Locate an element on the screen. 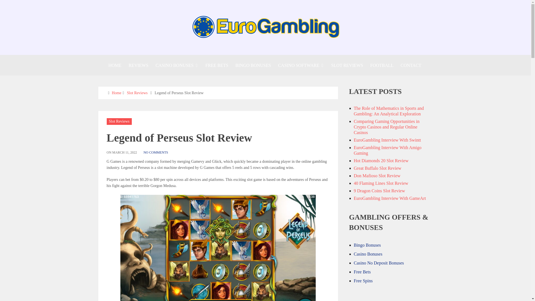 This screenshot has width=535, height=301. EuroGambling Interview With Swintt is located at coordinates (387, 140).